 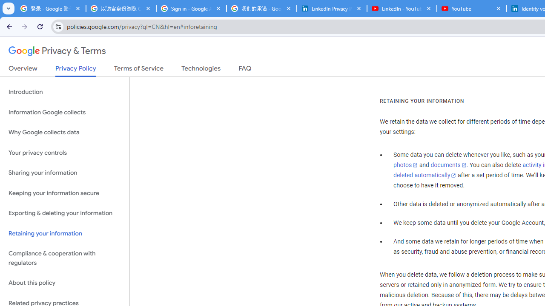 What do you see at coordinates (405, 165) in the screenshot?
I see `photos` at bounding box center [405, 165].